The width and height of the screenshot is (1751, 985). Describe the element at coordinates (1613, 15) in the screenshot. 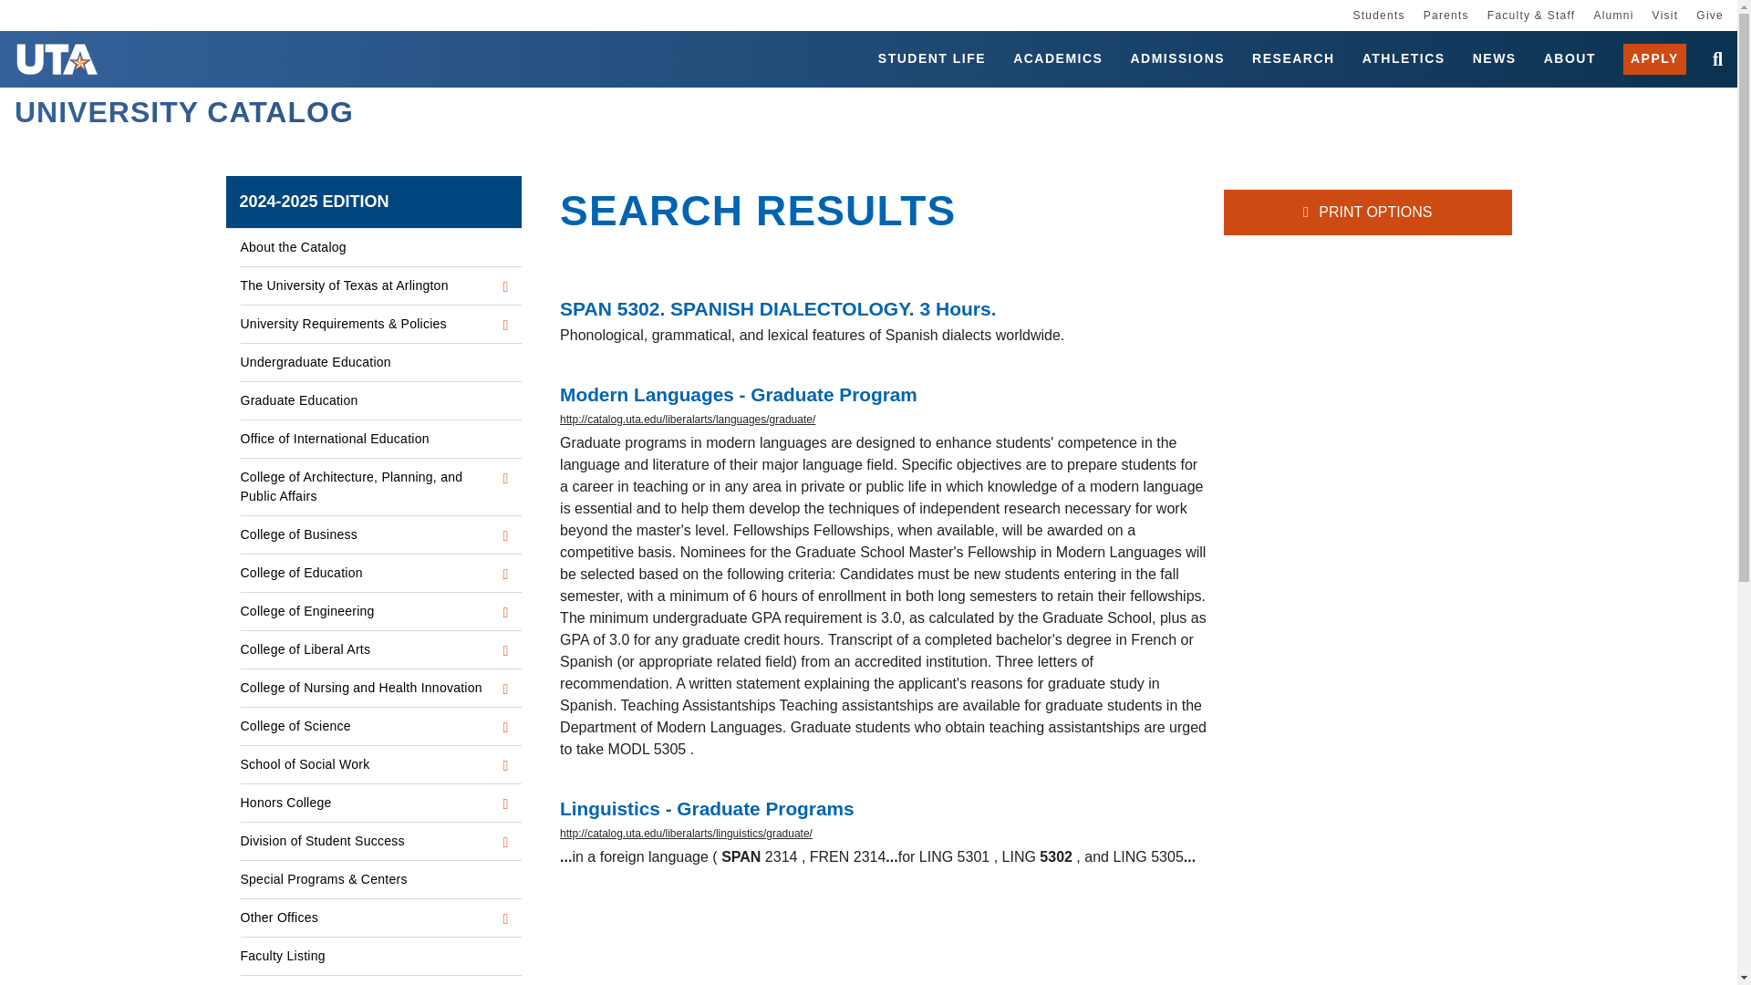

I see `Alumni` at that location.